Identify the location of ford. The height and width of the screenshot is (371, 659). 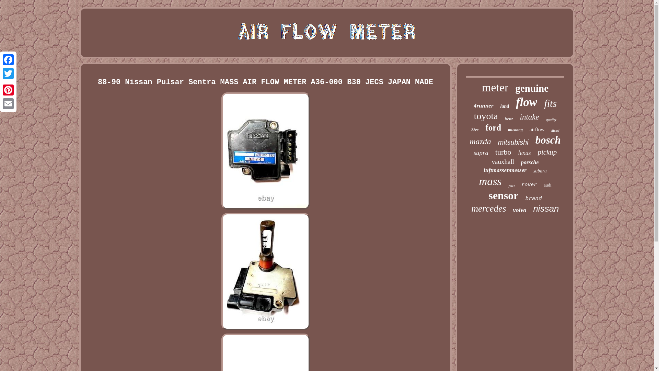
(493, 127).